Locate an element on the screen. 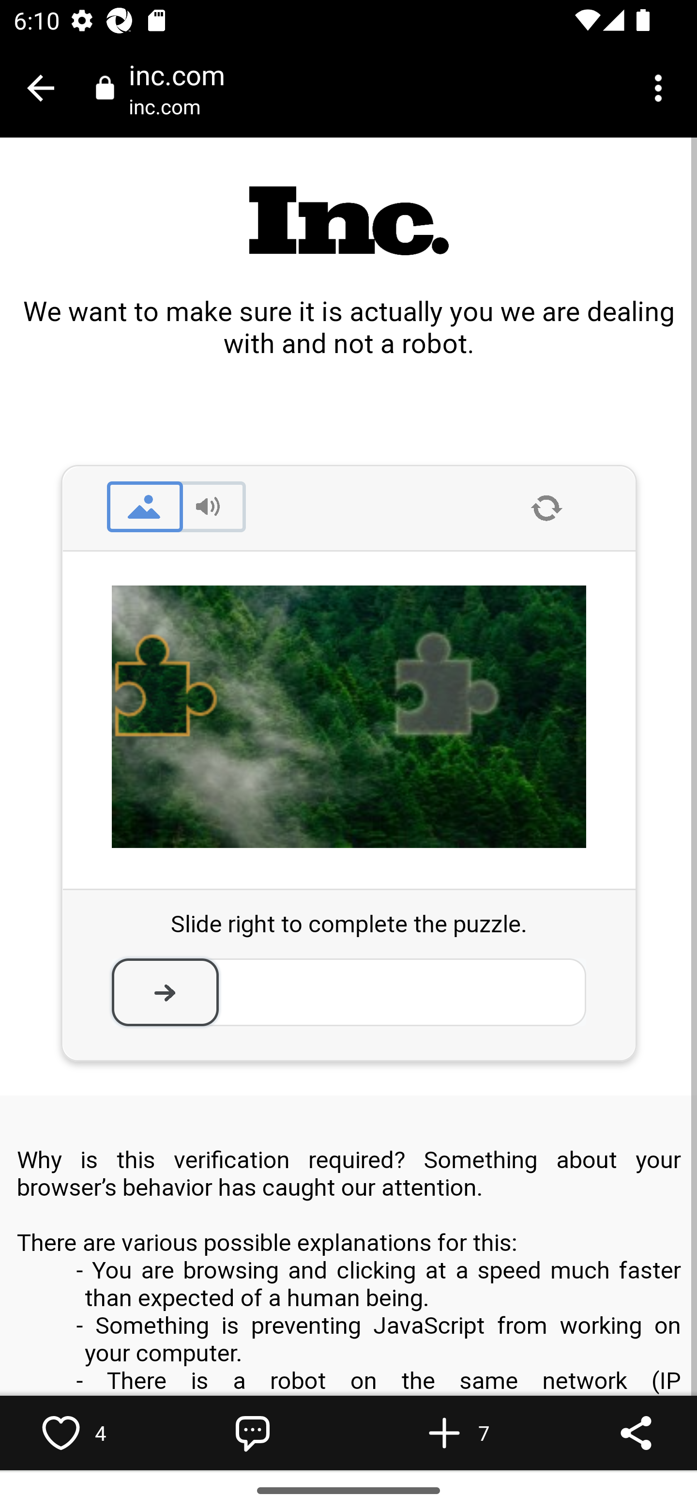 The height and width of the screenshot is (1511, 697). Flip into Magazine is located at coordinates (444, 1433).